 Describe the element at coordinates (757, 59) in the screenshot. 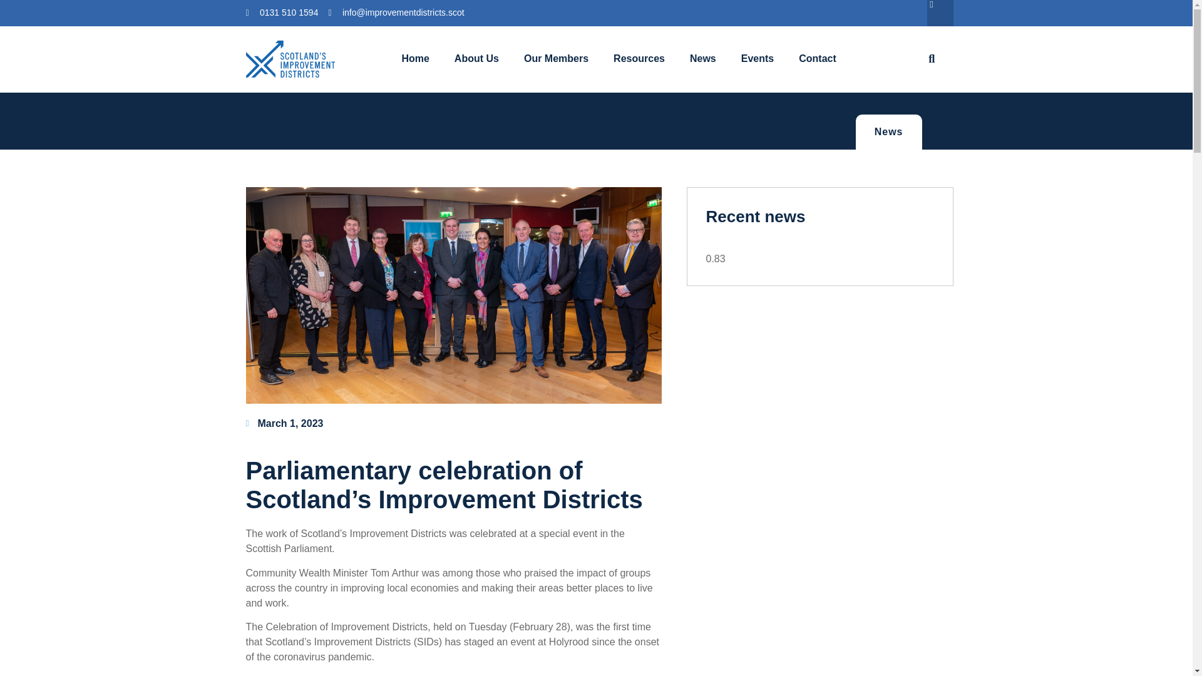

I see `Events` at that location.